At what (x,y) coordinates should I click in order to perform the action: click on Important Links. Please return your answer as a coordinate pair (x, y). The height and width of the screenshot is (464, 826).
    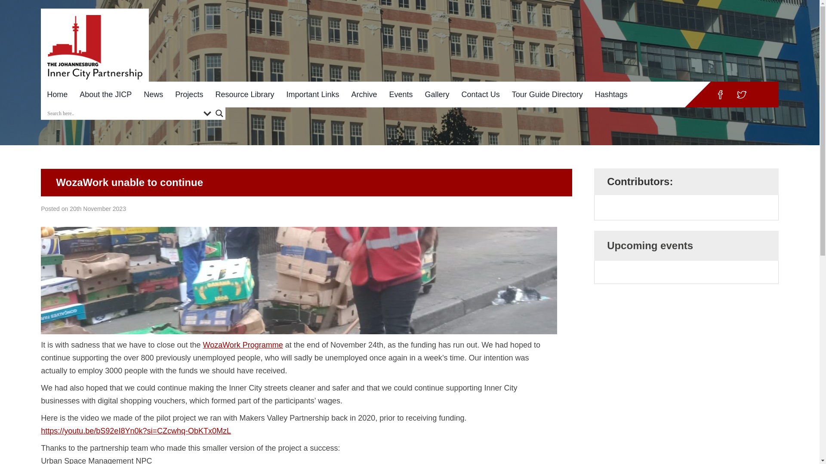
    Looking at the image, I should click on (312, 95).